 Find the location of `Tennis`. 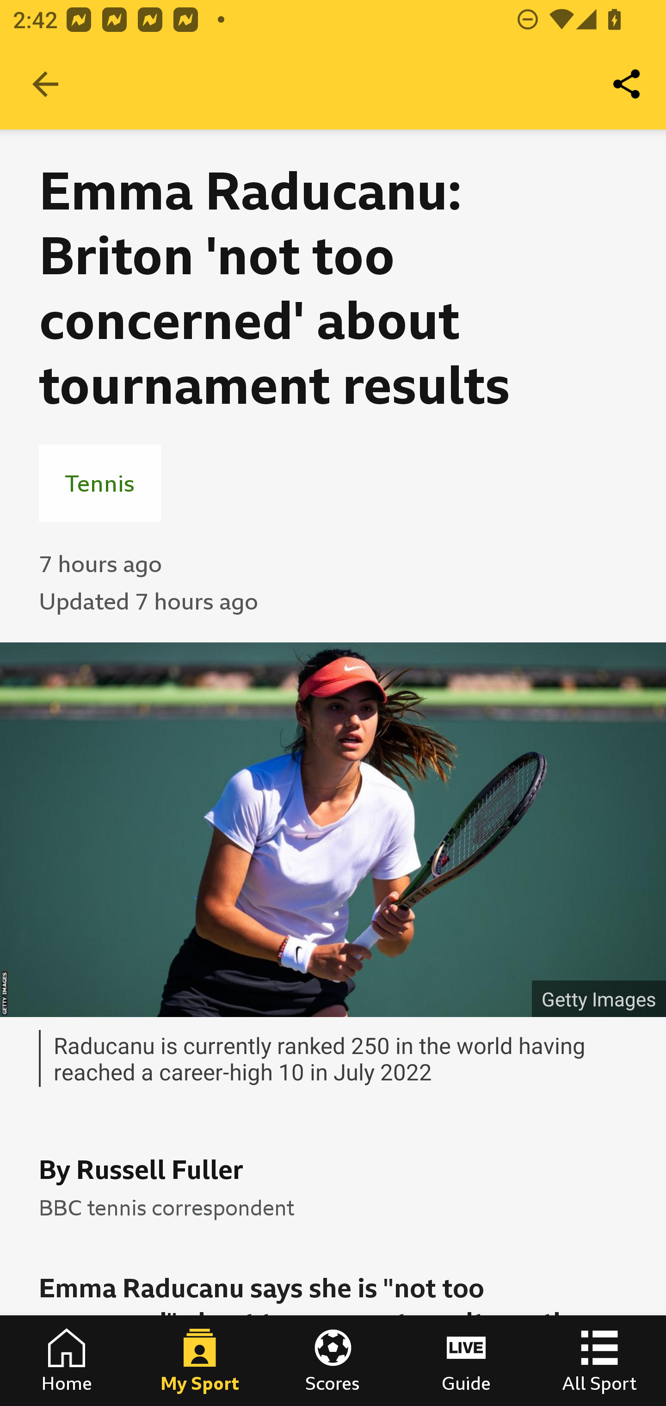

Tennis is located at coordinates (100, 483).